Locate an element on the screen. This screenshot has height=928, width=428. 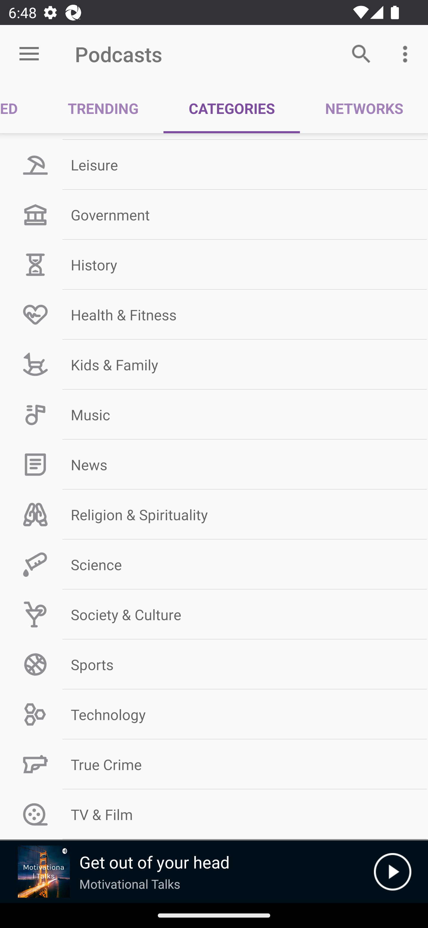
NETWORKS is located at coordinates (364, 108).